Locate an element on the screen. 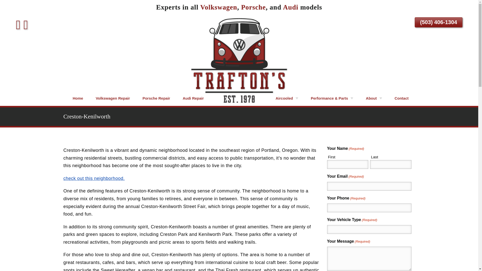 This screenshot has width=482, height=271. Porsche is located at coordinates (253, 7).